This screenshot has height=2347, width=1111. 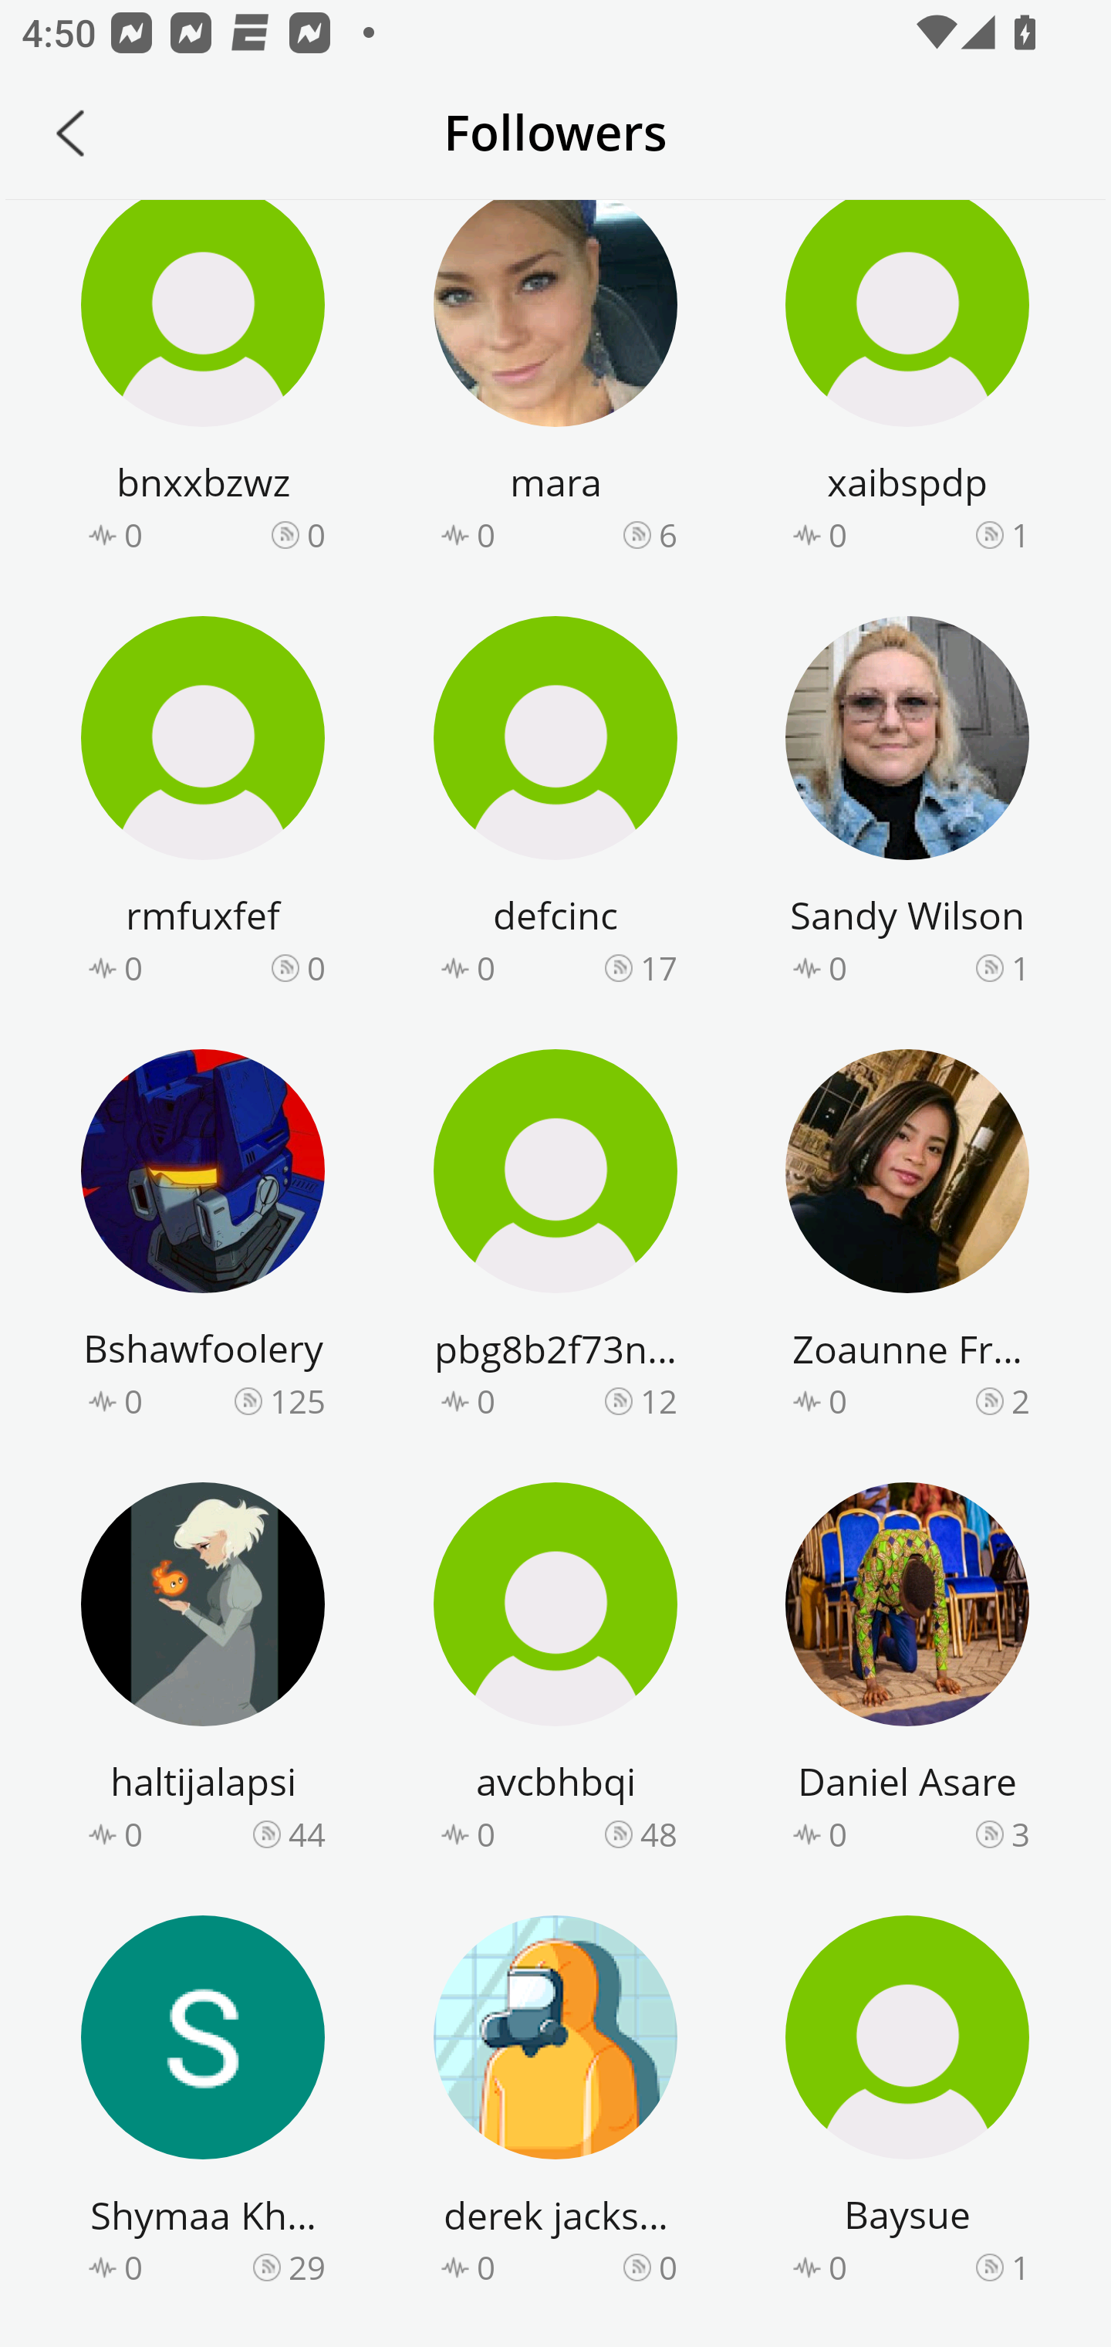 I want to click on 44, so click(x=307, y=1834).